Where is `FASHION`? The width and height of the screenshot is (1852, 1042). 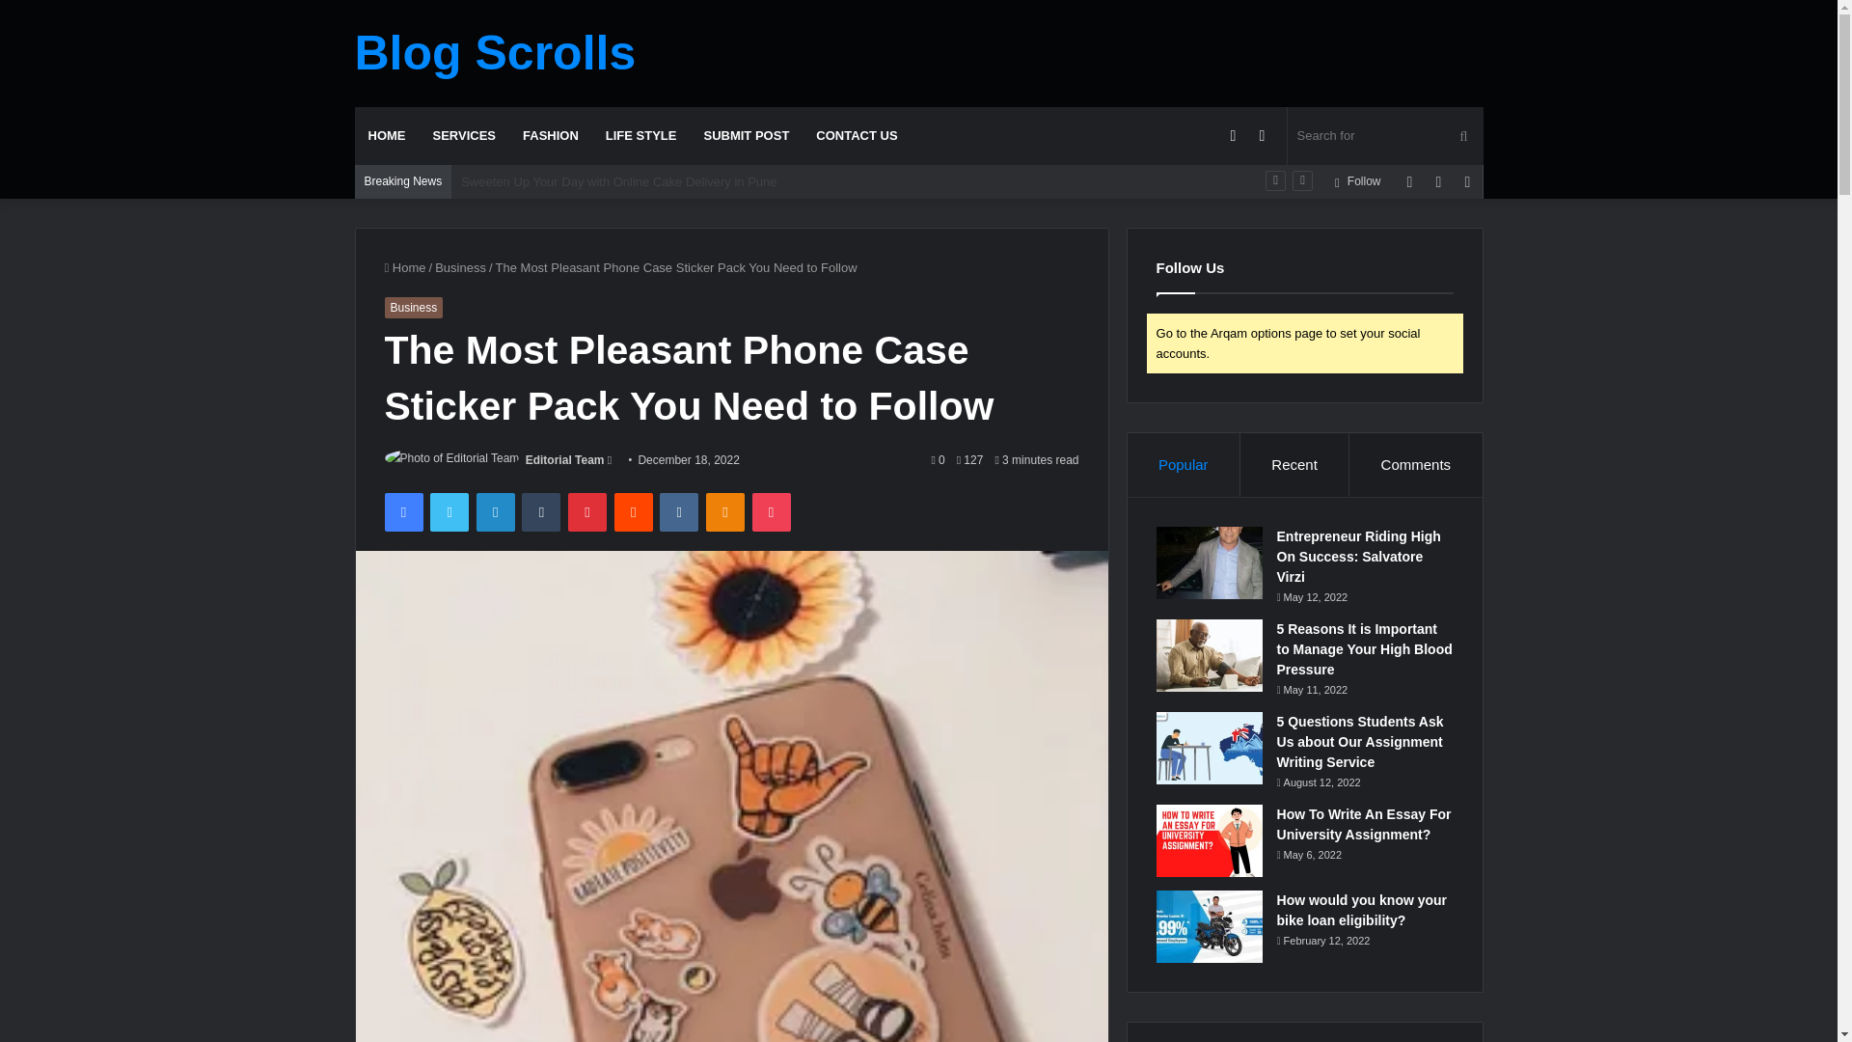
FASHION is located at coordinates (551, 135).